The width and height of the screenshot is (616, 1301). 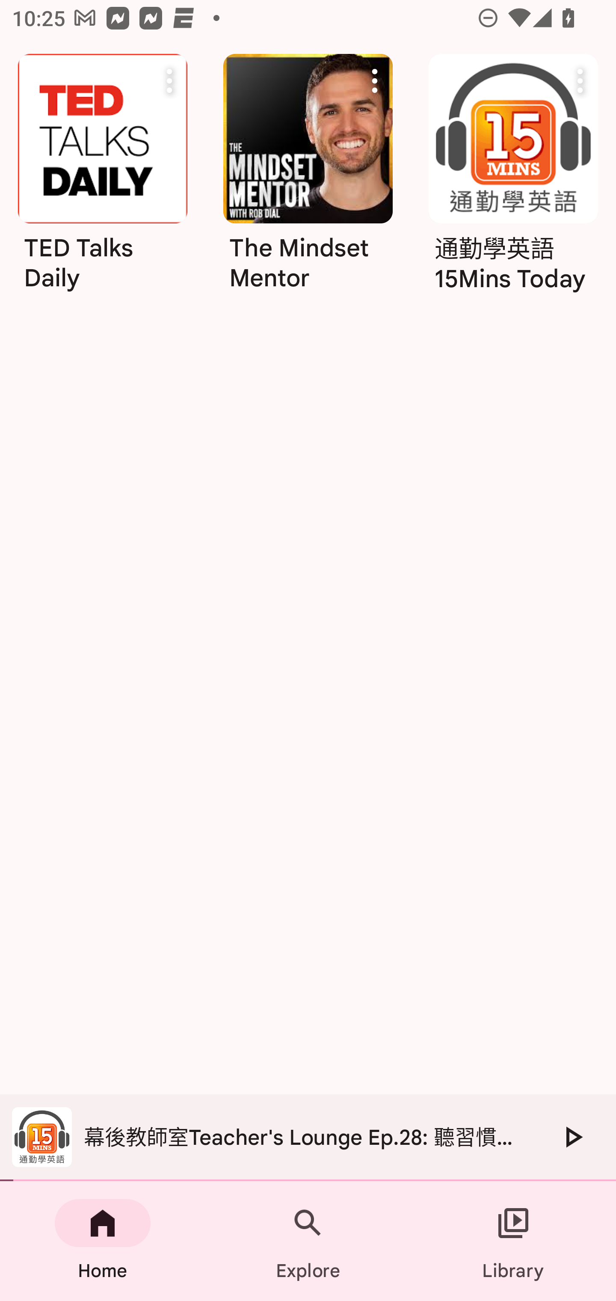 What do you see at coordinates (580, 80) in the screenshot?
I see `More actions` at bounding box center [580, 80].